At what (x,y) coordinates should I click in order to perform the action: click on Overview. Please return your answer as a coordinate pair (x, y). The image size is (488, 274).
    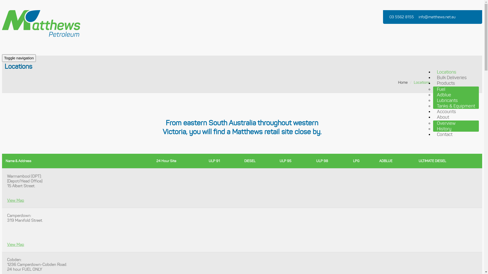
    Looking at the image, I should click on (446, 123).